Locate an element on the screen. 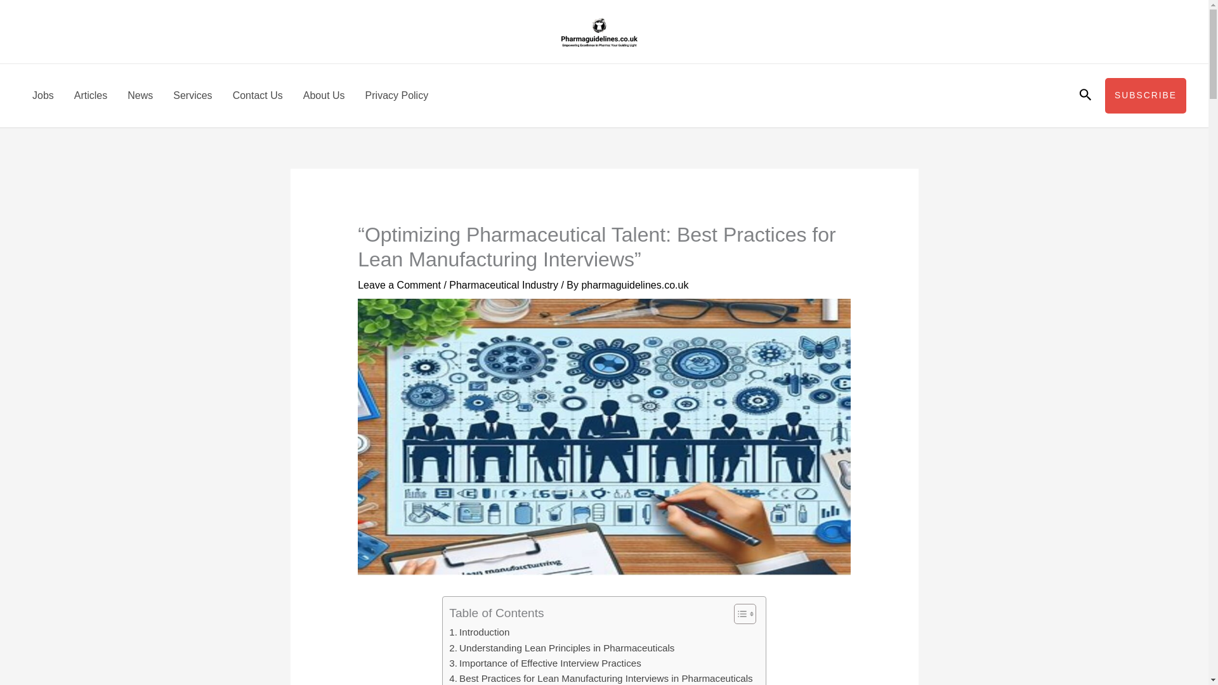 The height and width of the screenshot is (685, 1218). Services is located at coordinates (192, 95).